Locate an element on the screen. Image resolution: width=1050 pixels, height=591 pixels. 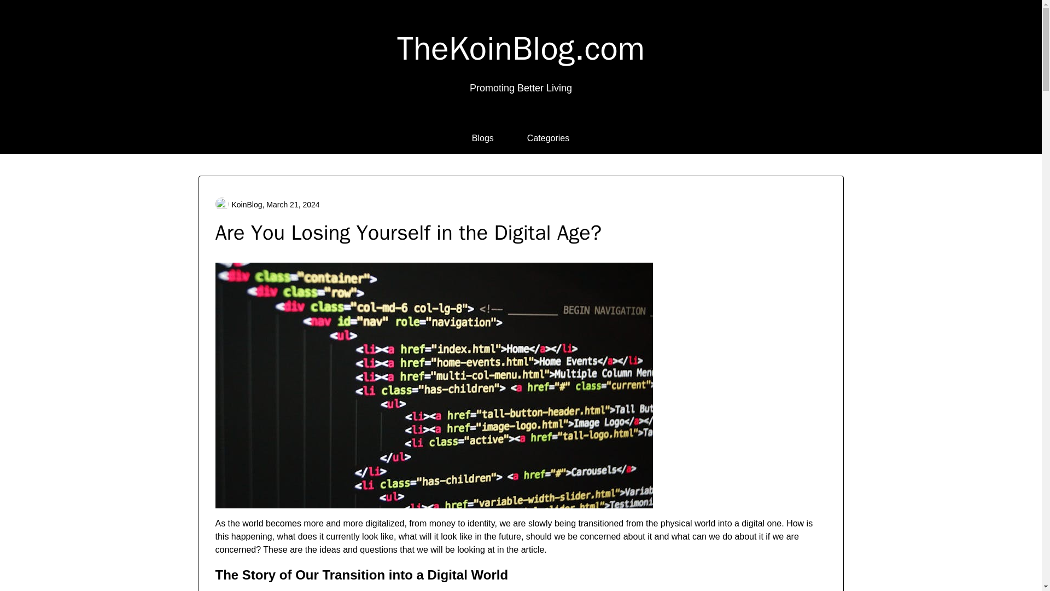
Blogs is located at coordinates (483, 138).